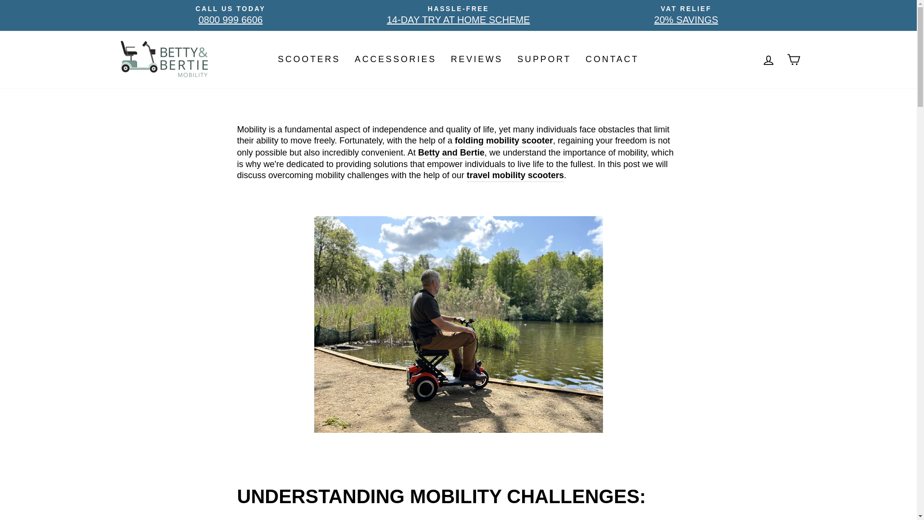  Describe the element at coordinates (768, 59) in the screenshot. I see `LOG IN` at that location.